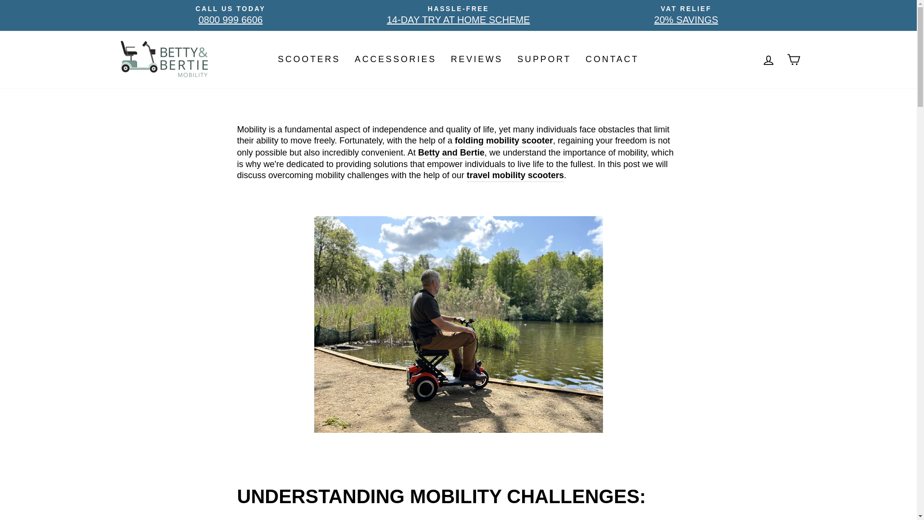  Describe the element at coordinates (768, 59) in the screenshot. I see `LOG IN` at that location.